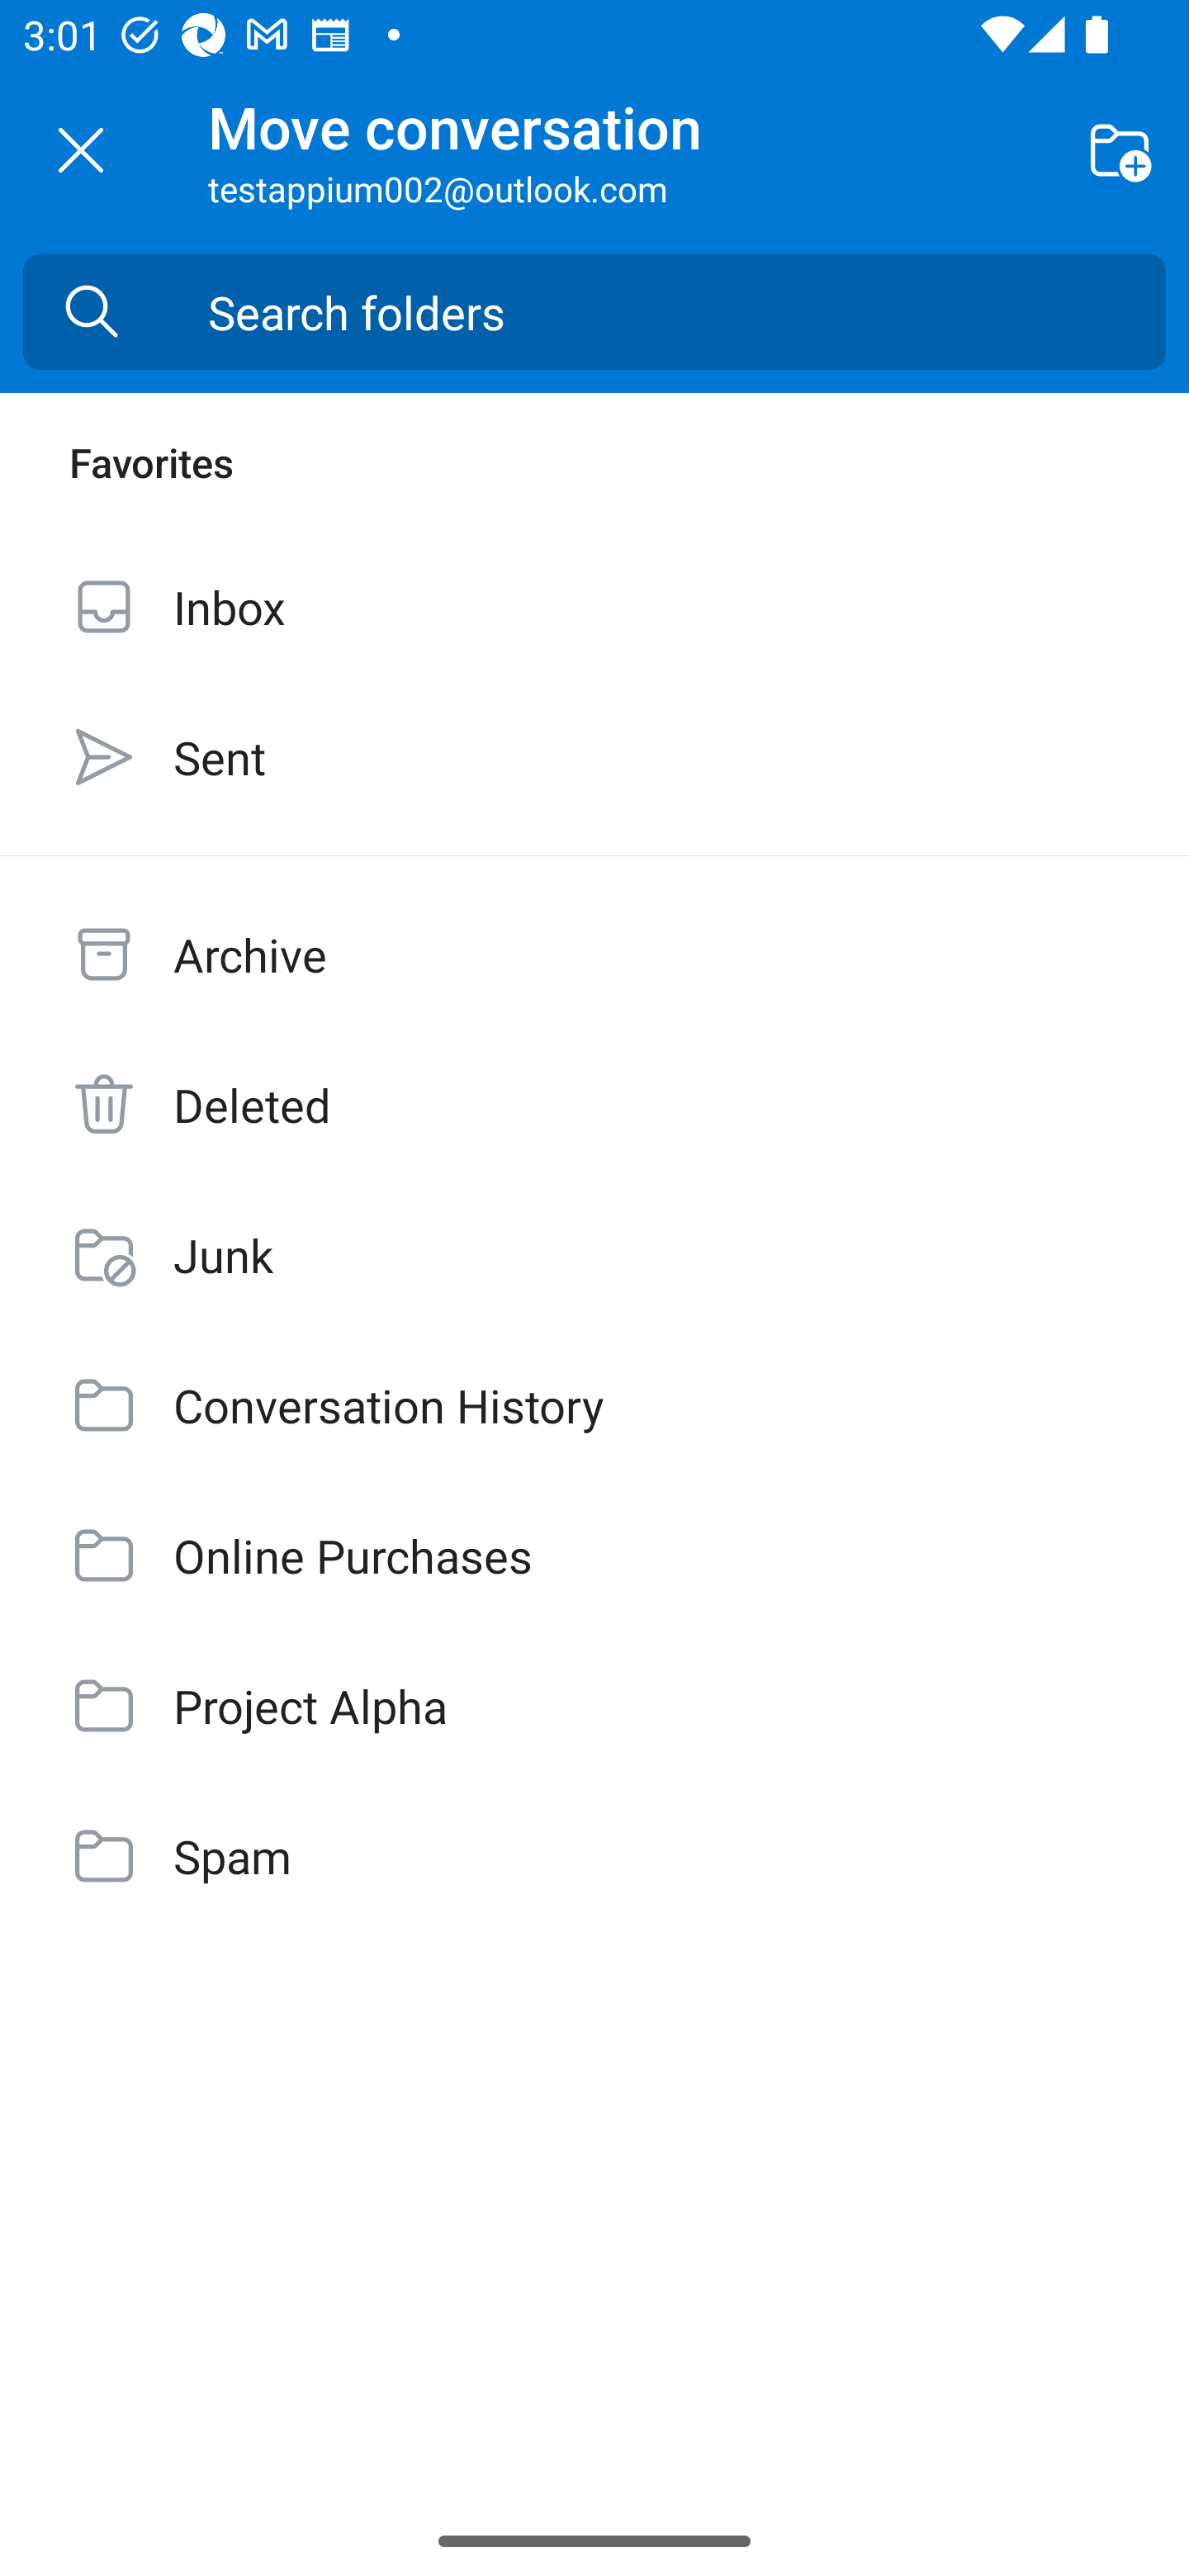  I want to click on Spam, so click(594, 1856).